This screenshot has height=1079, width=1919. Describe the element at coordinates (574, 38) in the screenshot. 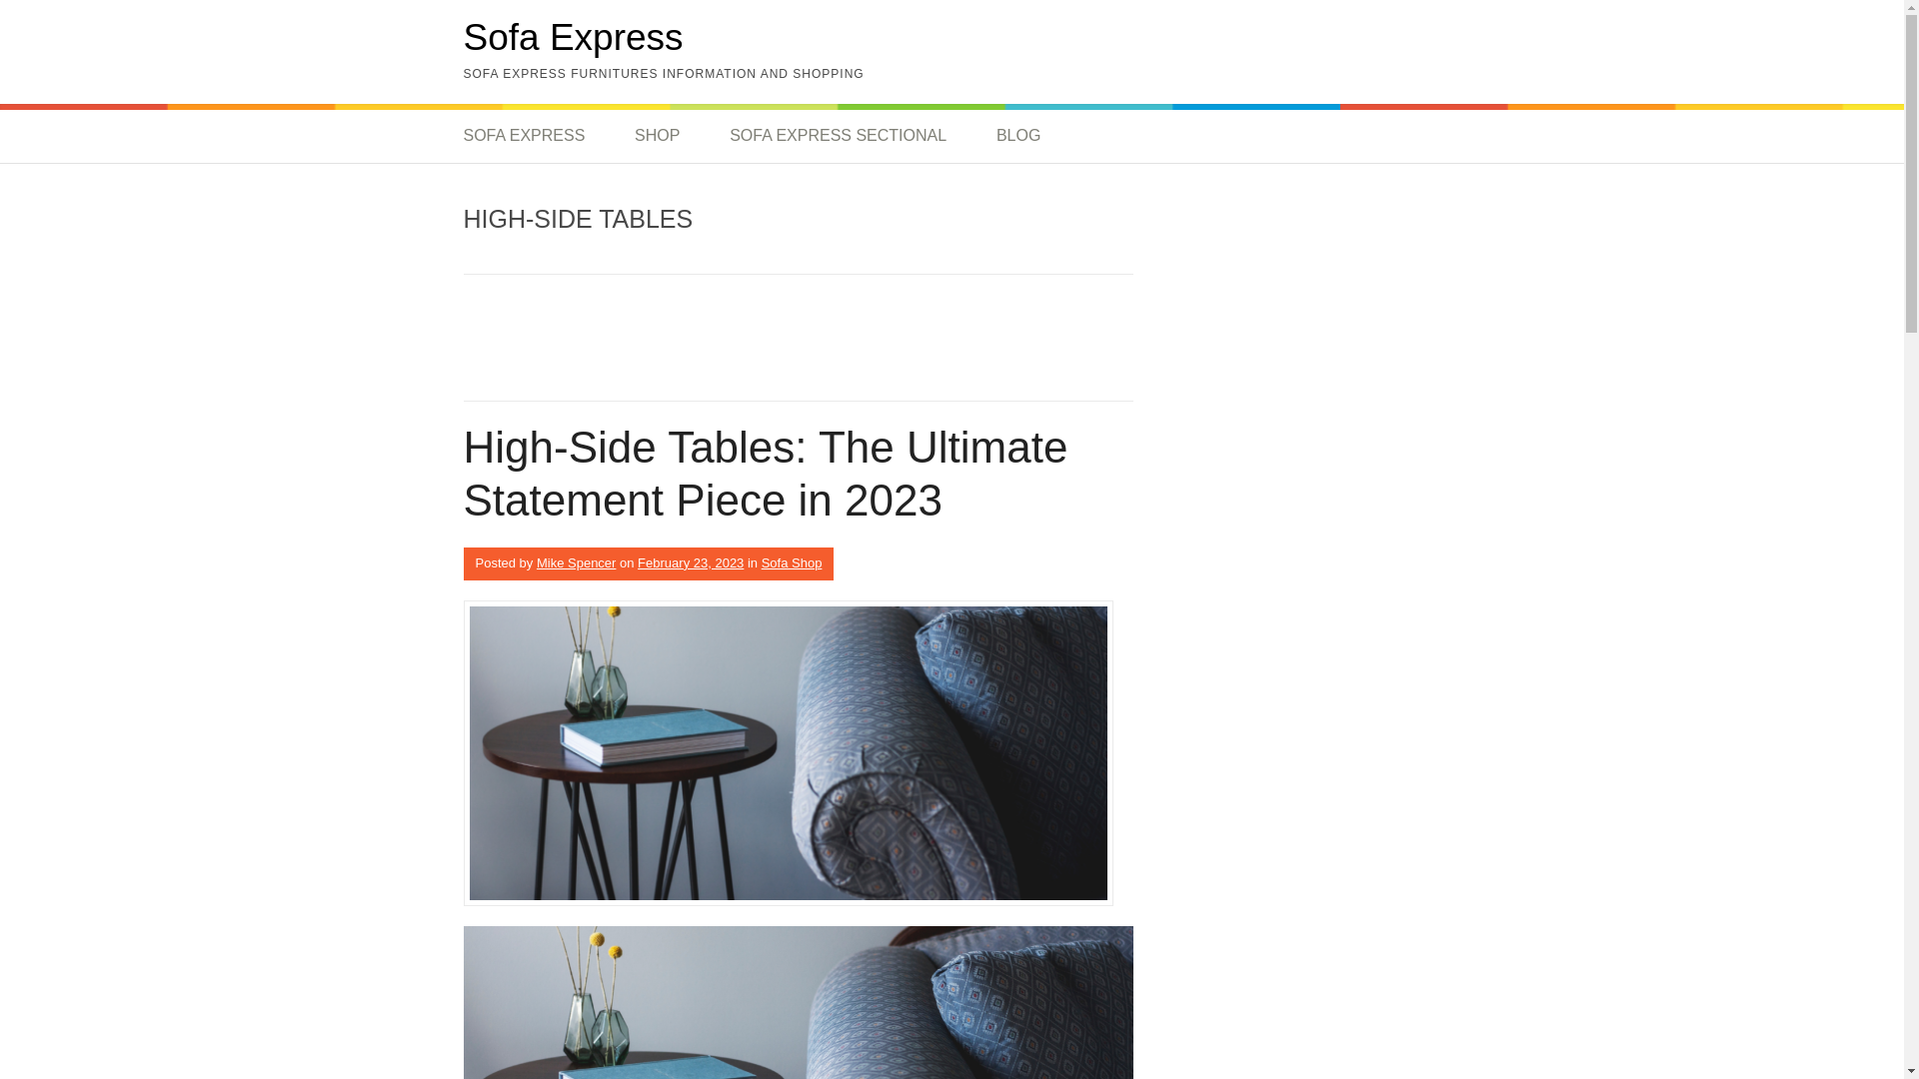

I see `Sofa Express` at that location.